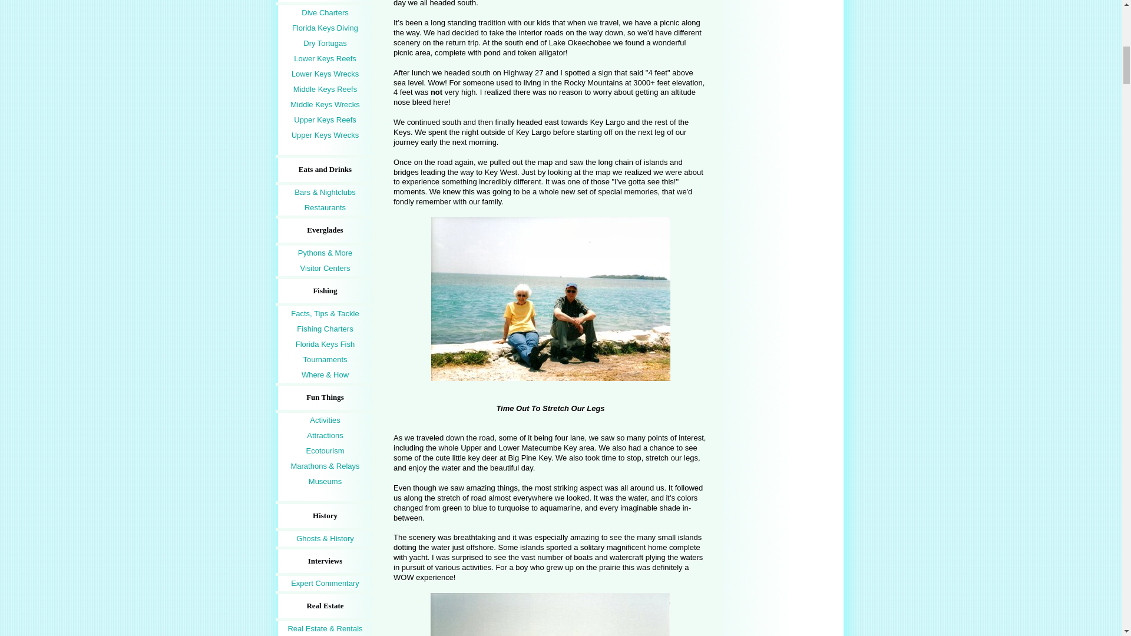  What do you see at coordinates (325, 28) in the screenshot?
I see `Florida Keys Diving` at bounding box center [325, 28].